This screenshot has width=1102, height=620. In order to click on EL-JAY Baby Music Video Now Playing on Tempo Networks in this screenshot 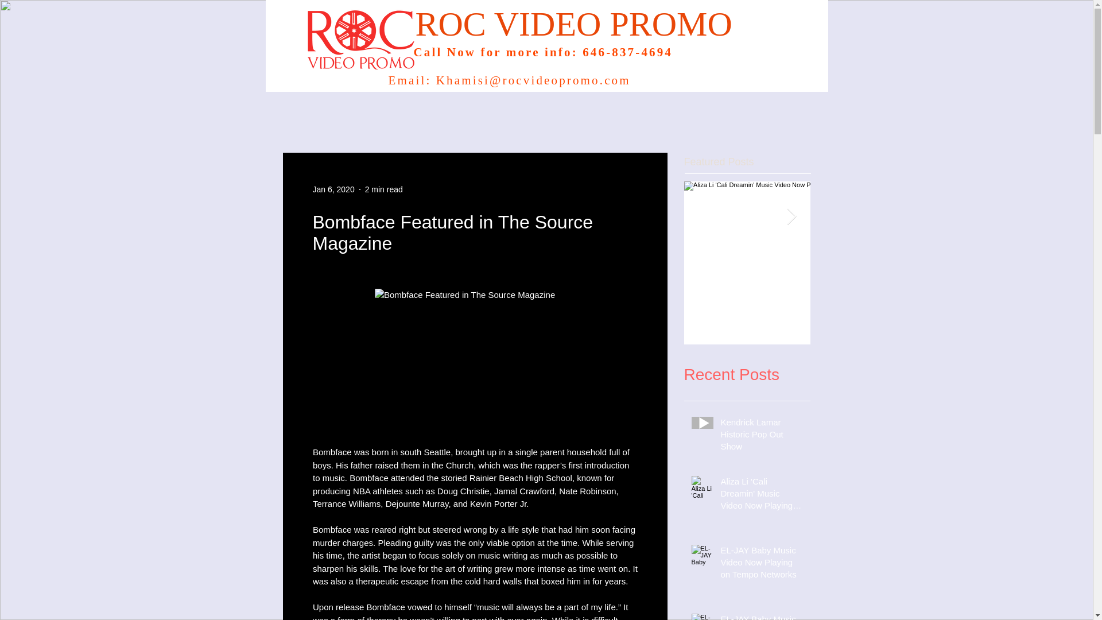, I will do `click(874, 289)`.